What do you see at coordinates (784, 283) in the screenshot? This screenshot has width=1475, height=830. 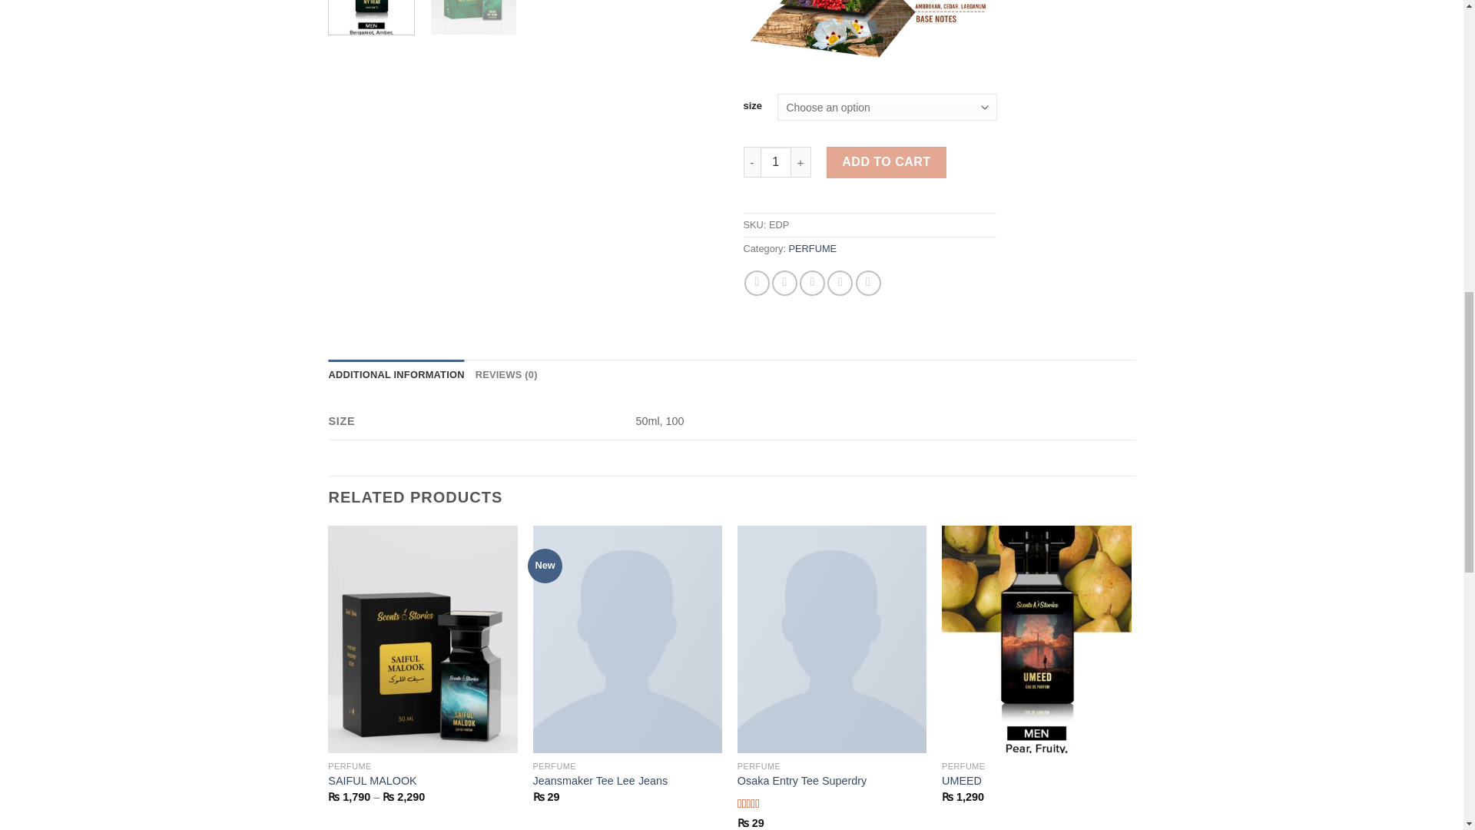 I see `Share on Twitter` at bounding box center [784, 283].